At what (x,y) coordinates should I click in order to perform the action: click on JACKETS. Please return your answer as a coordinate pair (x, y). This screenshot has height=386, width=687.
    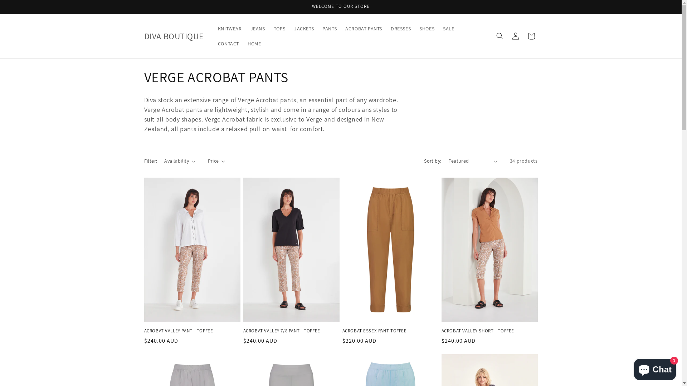
    Looking at the image, I should click on (304, 29).